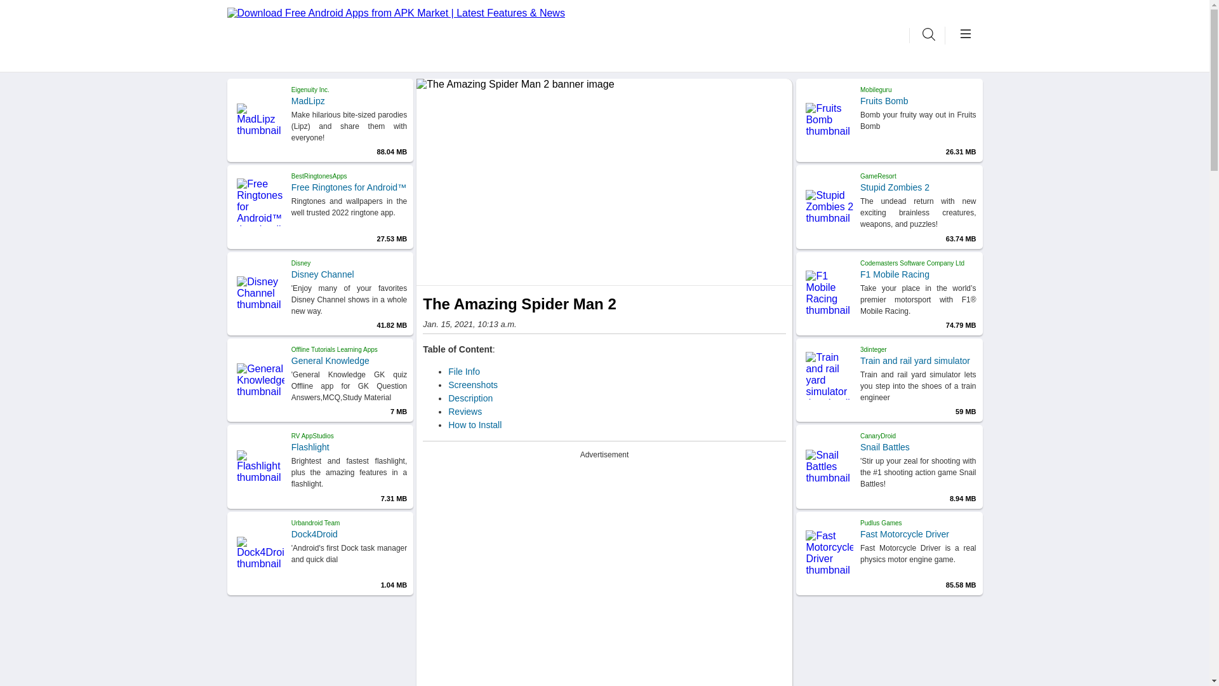  Describe the element at coordinates (475, 424) in the screenshot. I see `How to Install` at that location.